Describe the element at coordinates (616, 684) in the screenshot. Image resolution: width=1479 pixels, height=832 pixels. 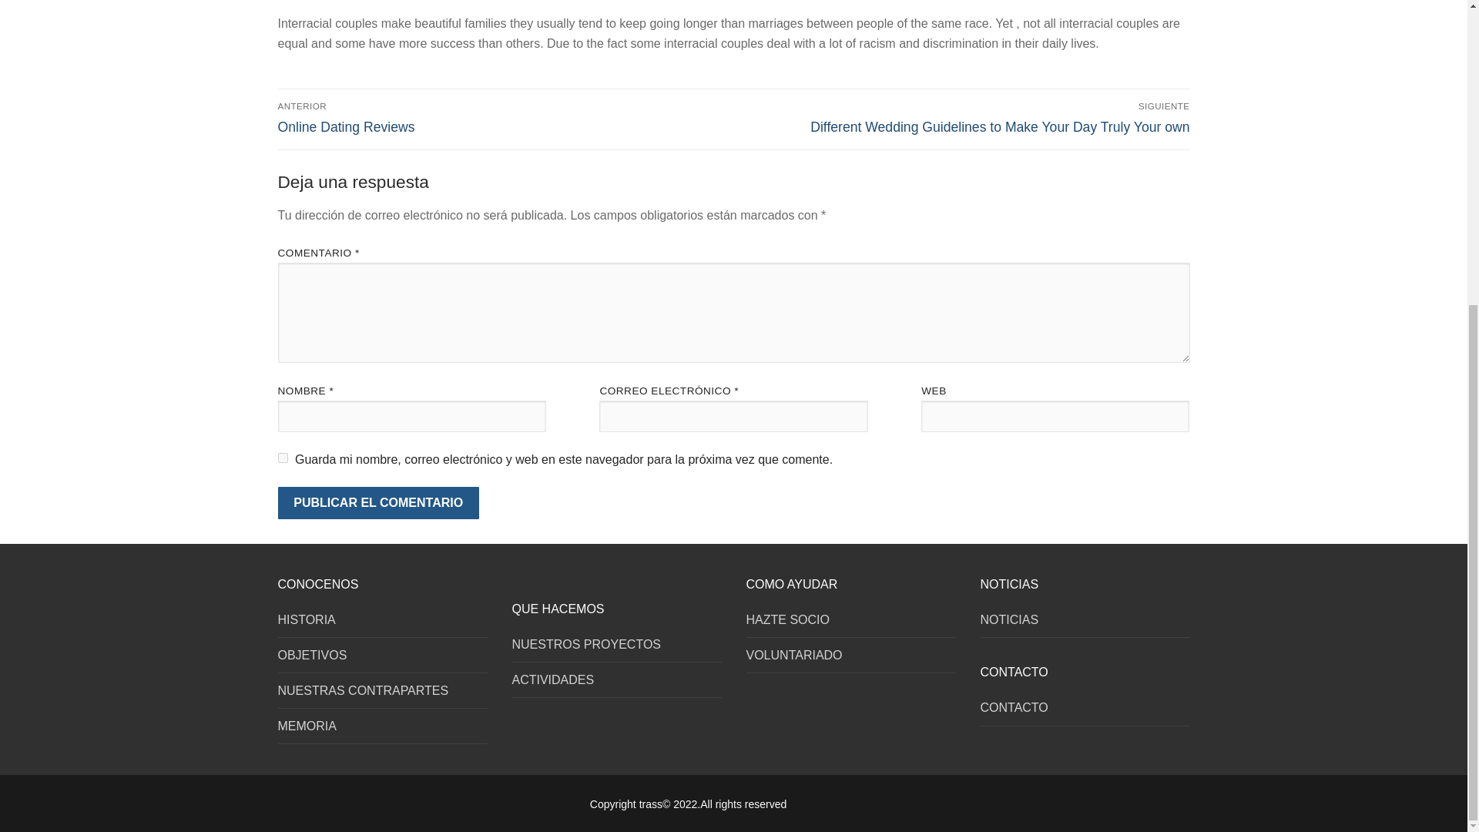
I see `ACTIVIDADES` at that location.